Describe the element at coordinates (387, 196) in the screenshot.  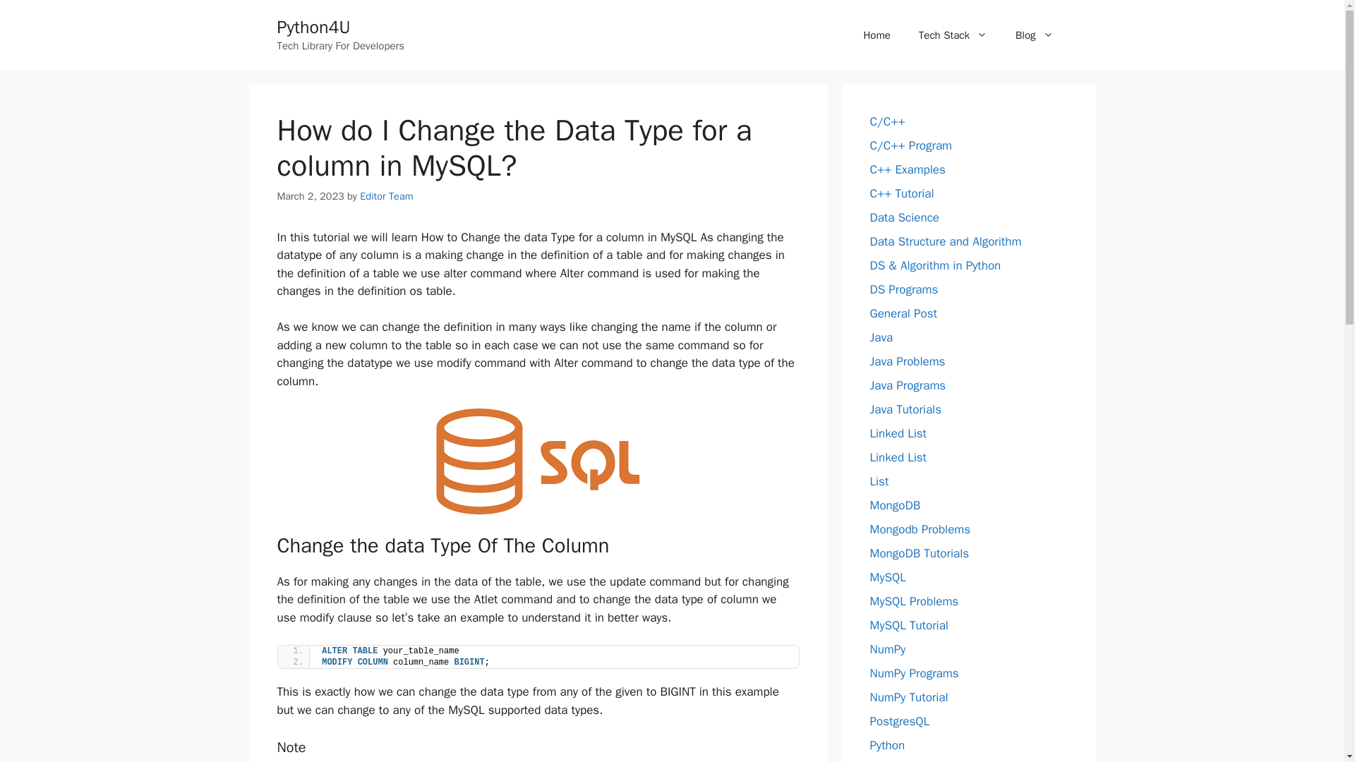
I see `Editor Team` at that location.